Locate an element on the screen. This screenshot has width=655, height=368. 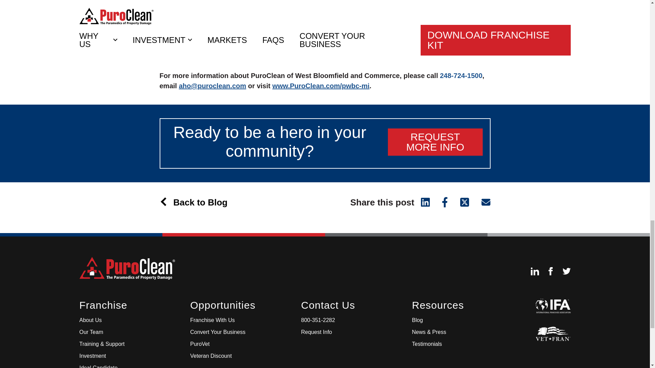
248-724-1500 is located at coordinates (461, 76).